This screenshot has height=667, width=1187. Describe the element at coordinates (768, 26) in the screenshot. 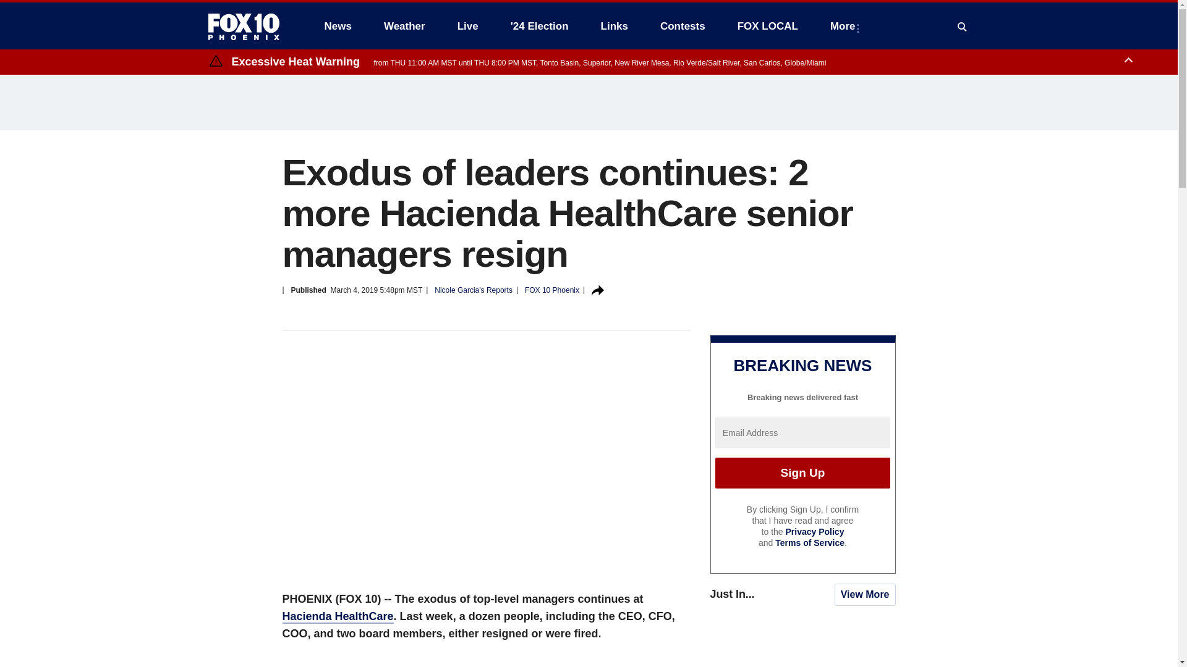

I see `FOX LOCAL` at that location.